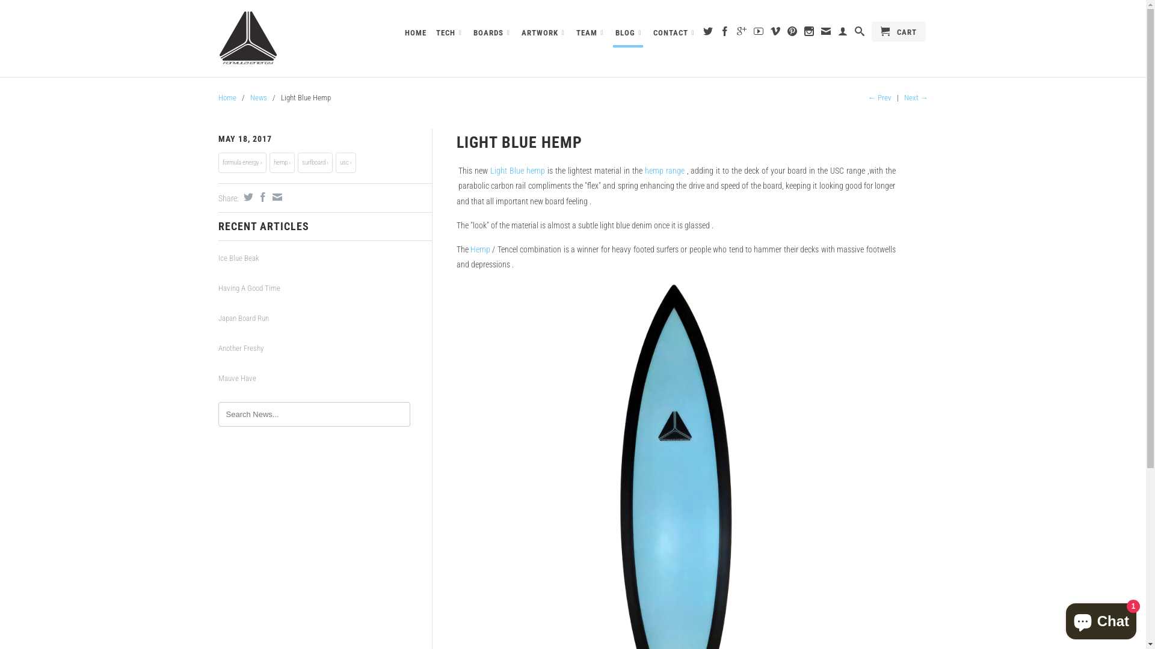 This screenshot has height=649, width=1155. What do you see at coordinates (808, 34) in the screenshot?
I see `Formula Energy on Instagram` at bounding box center [808, 34].